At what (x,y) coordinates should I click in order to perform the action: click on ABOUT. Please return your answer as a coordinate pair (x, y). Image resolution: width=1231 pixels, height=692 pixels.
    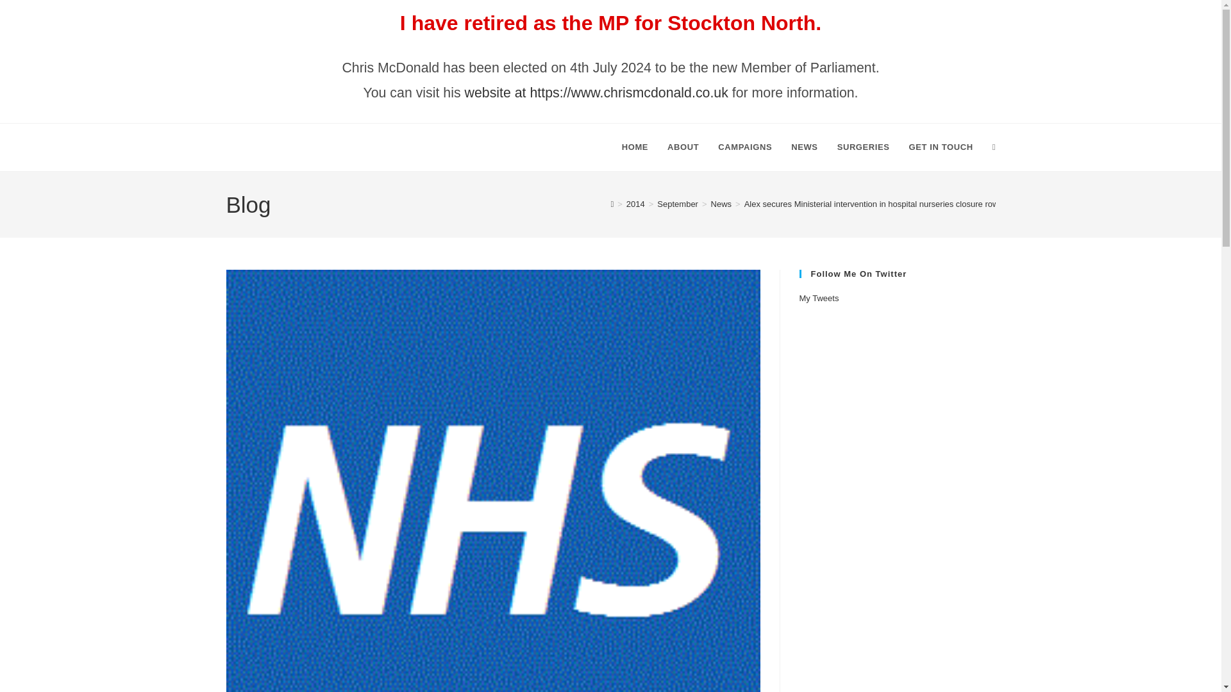
    Looking at the image, I should click on (683, 147).